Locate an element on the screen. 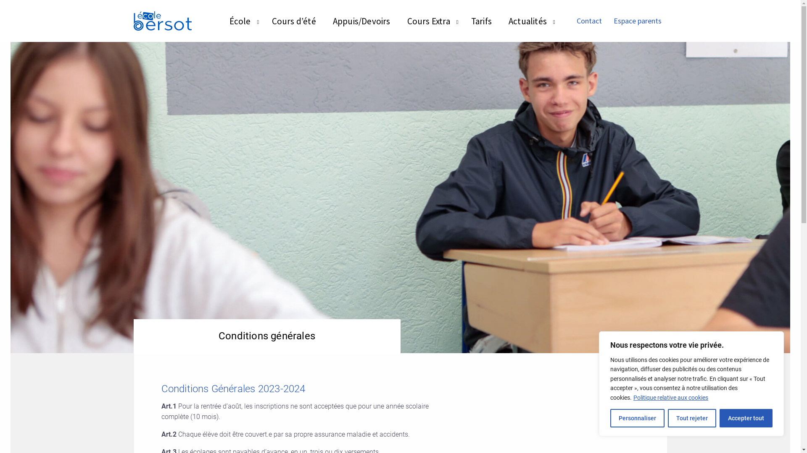  Cours Extra is located at coordinates (429, 20).